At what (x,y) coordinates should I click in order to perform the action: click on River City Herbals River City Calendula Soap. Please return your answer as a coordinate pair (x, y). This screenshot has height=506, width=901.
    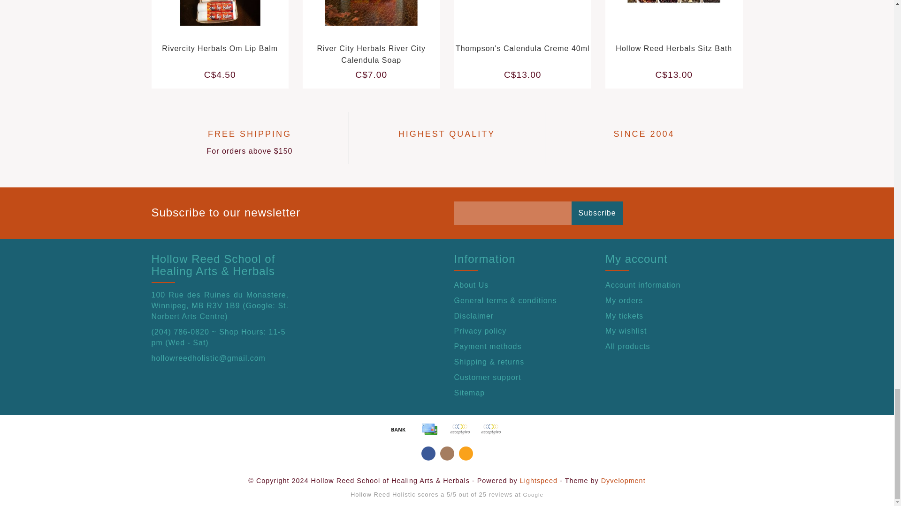
    Looking at the image, I should click on (379, 22).